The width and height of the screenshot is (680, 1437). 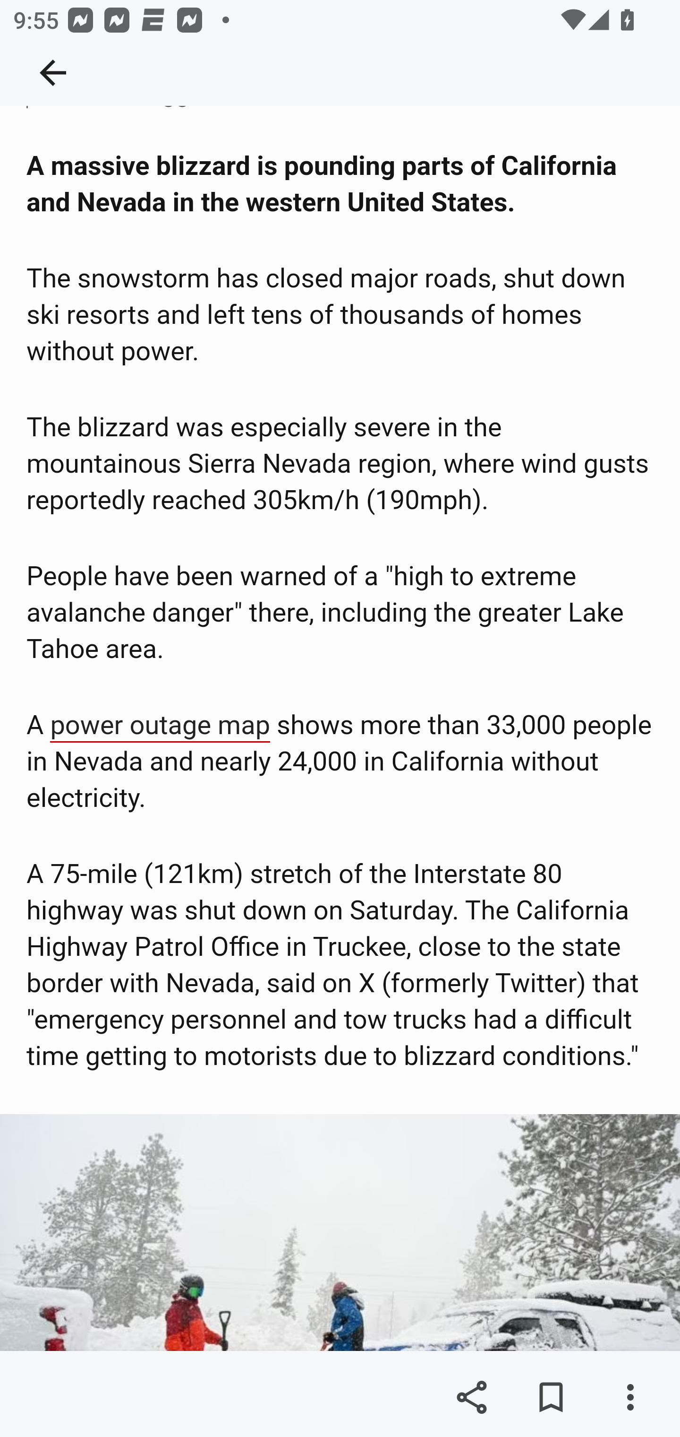 What do you see at coordinates (161, 727) in the screenshot?
I see `power outage map, external power outage map` at bounding box center [161, 727].